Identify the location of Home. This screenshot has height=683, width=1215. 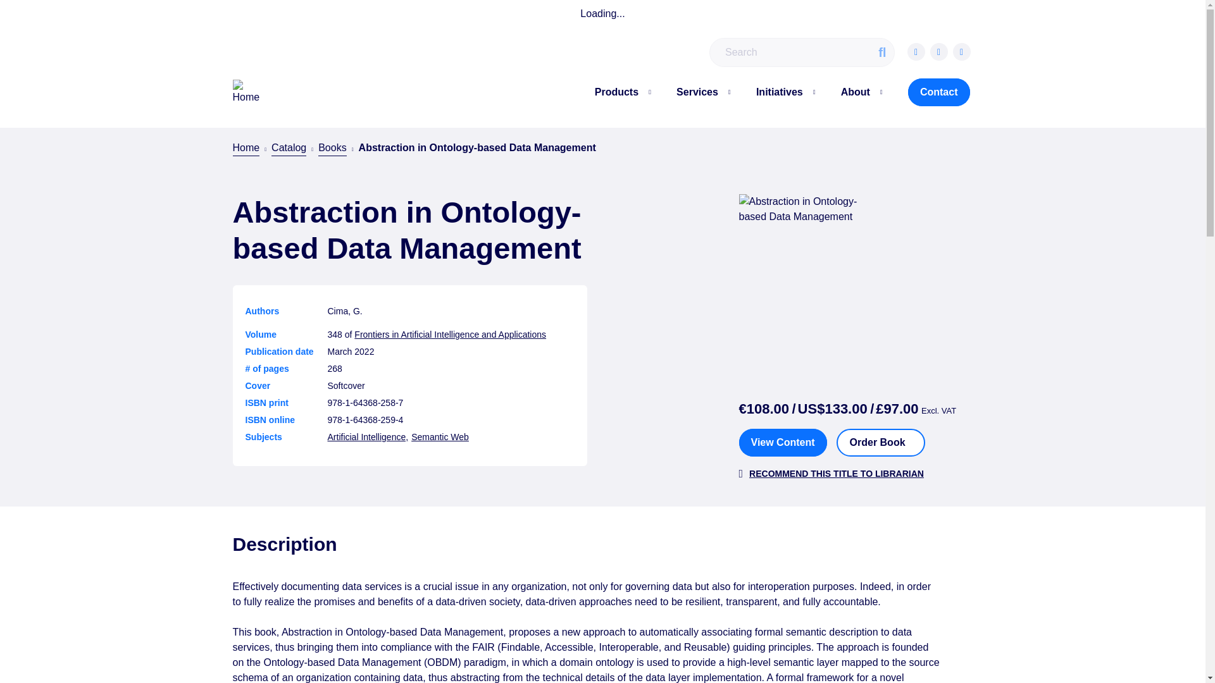
(246, 148).